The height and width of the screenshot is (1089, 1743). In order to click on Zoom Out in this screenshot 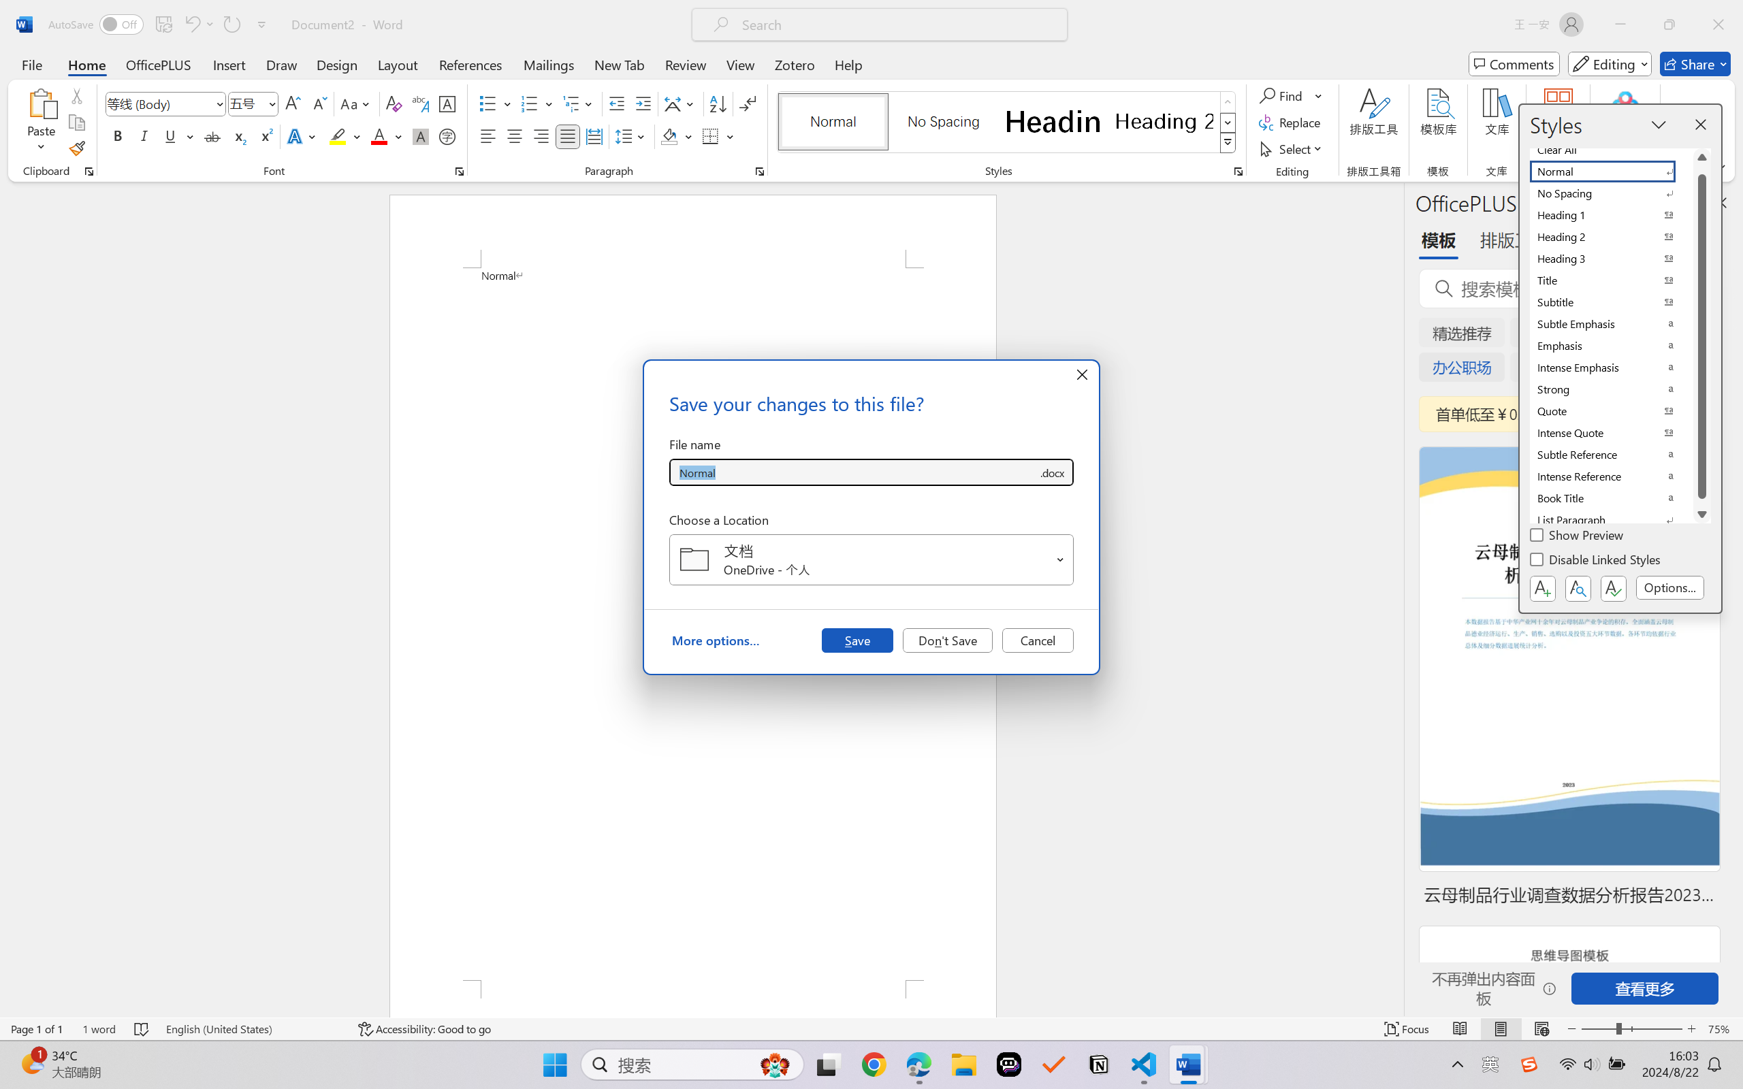, I will do `click(1598, 1029)`.